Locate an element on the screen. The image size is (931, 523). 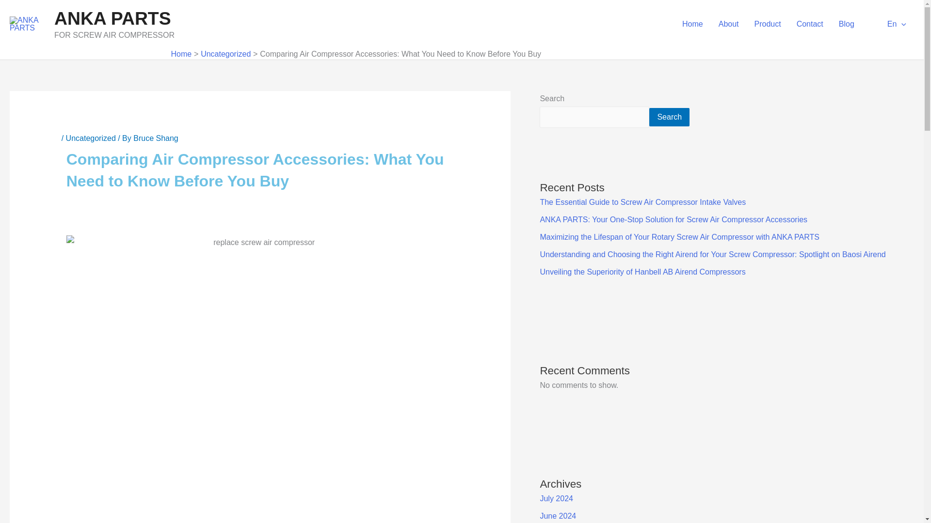
Blog is located at coordinates (847, 24).